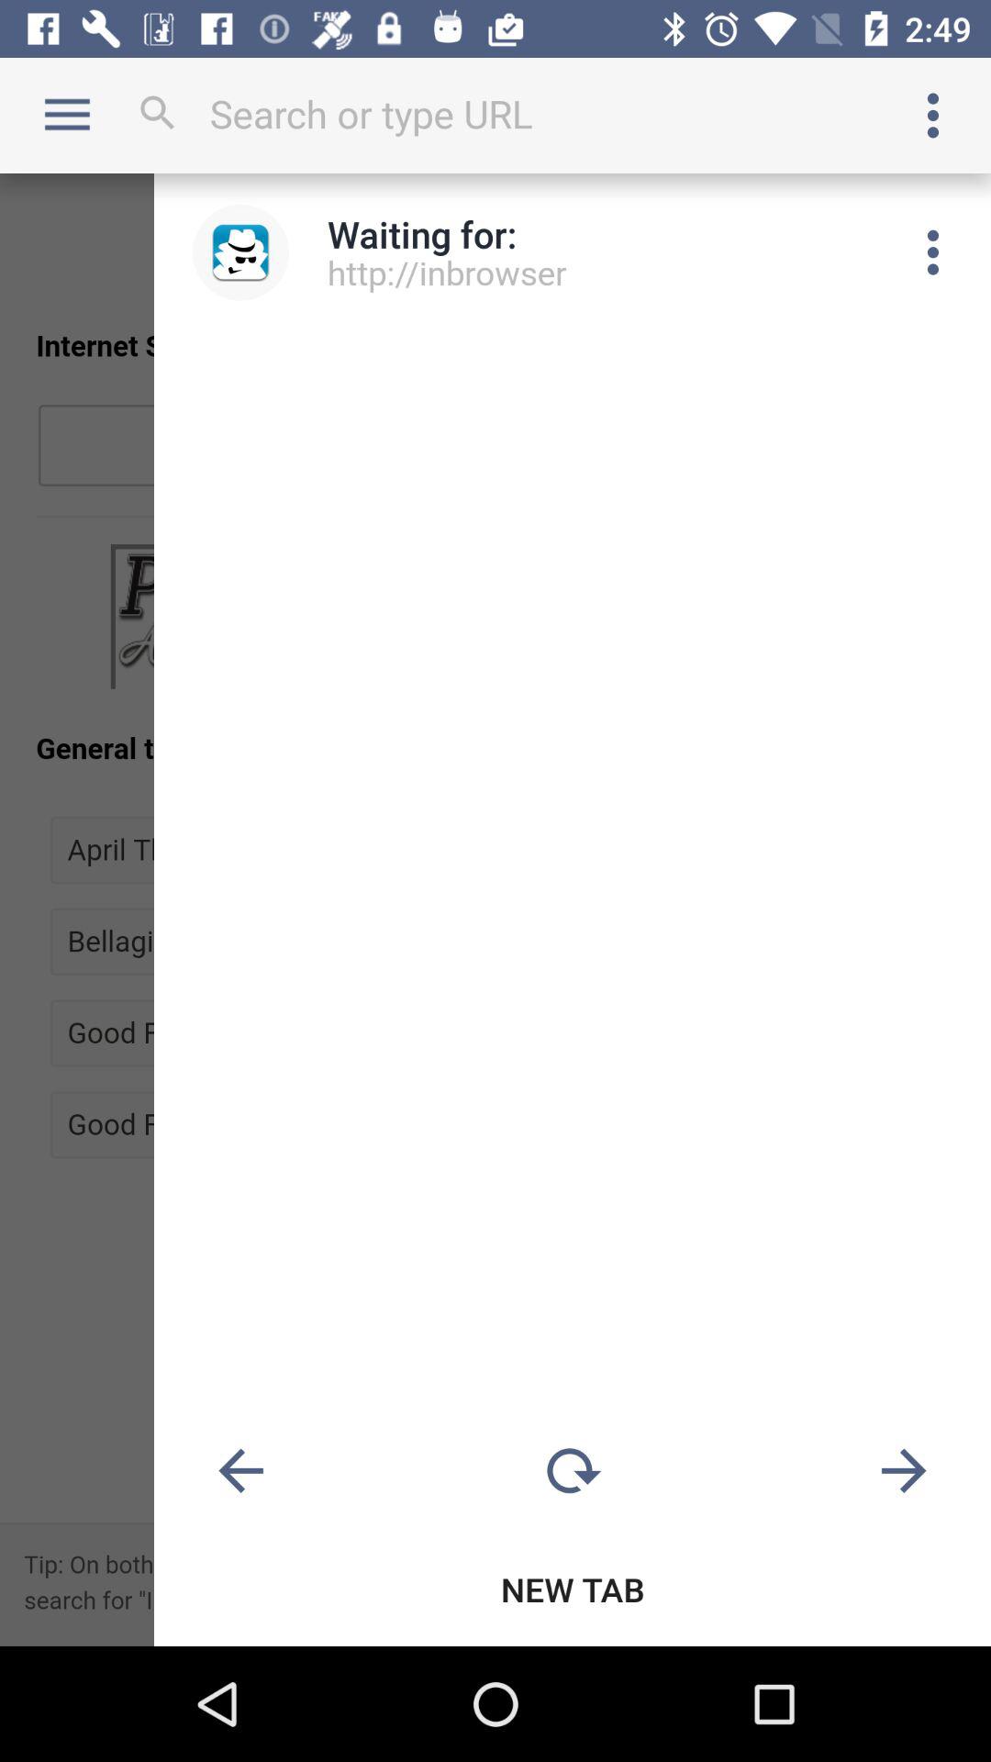  What do you see at coordinates (933, 252) in the screenshot?
I see `open share settings` at bounding box center [933, 252].